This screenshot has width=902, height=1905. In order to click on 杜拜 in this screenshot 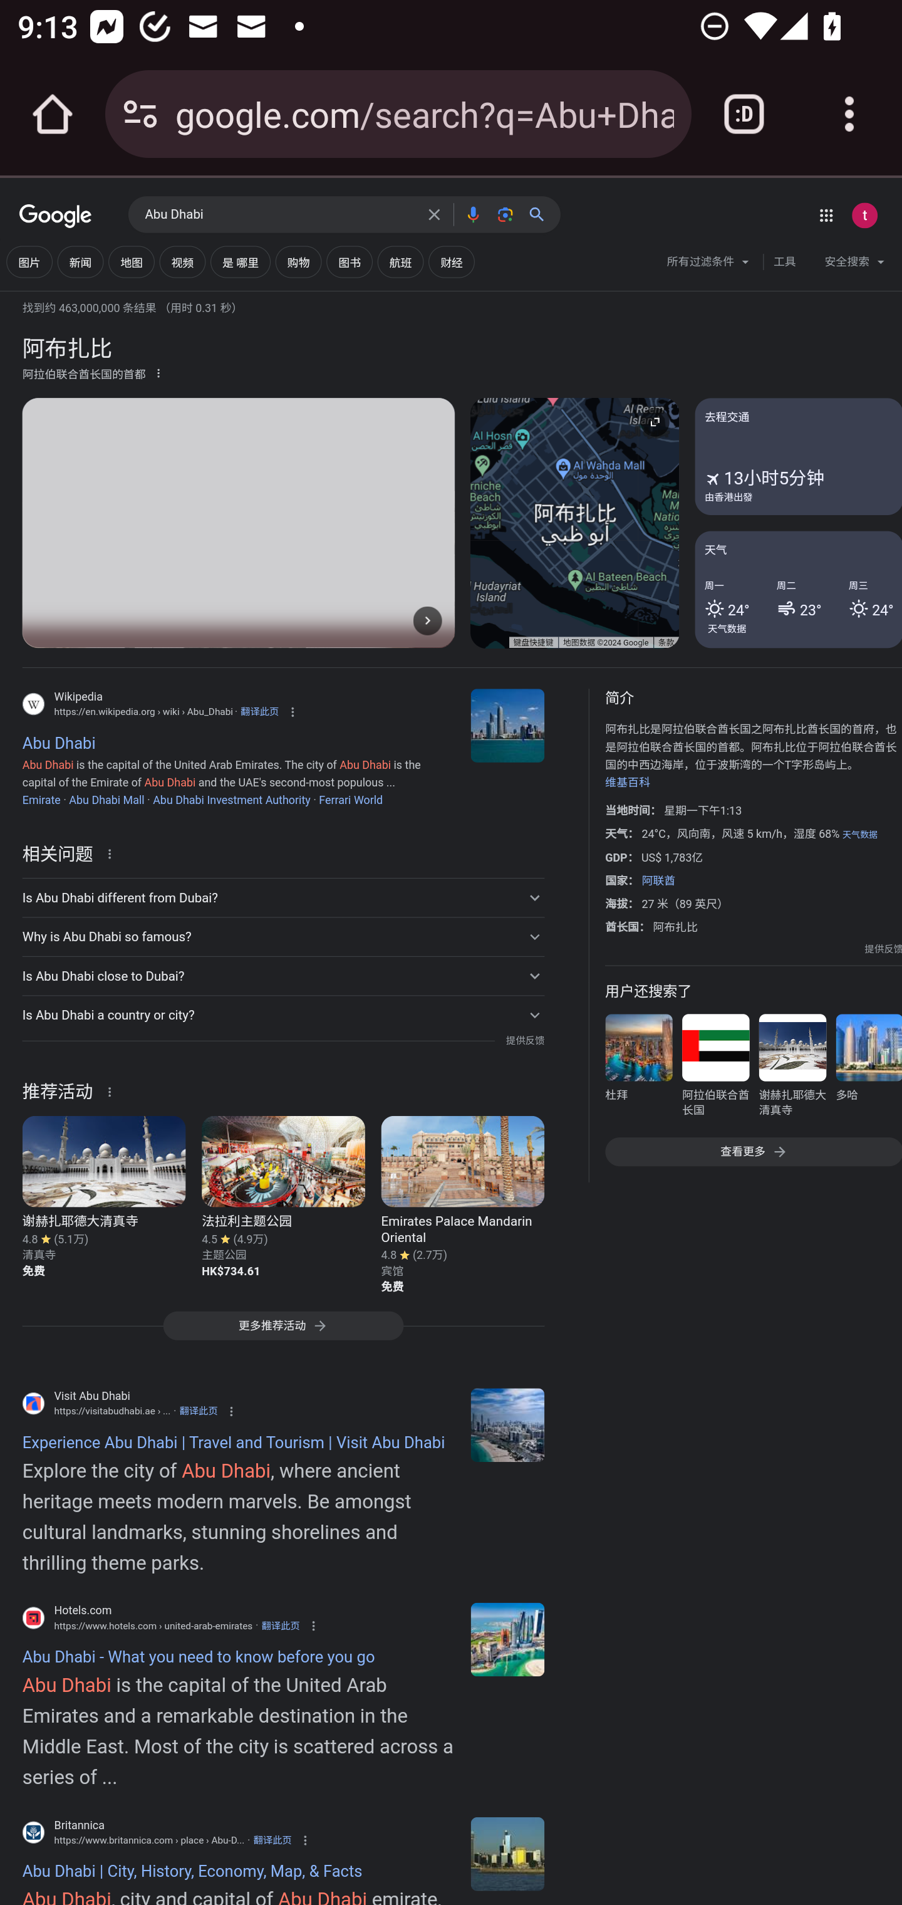, I will do `click(639, 1069)`.